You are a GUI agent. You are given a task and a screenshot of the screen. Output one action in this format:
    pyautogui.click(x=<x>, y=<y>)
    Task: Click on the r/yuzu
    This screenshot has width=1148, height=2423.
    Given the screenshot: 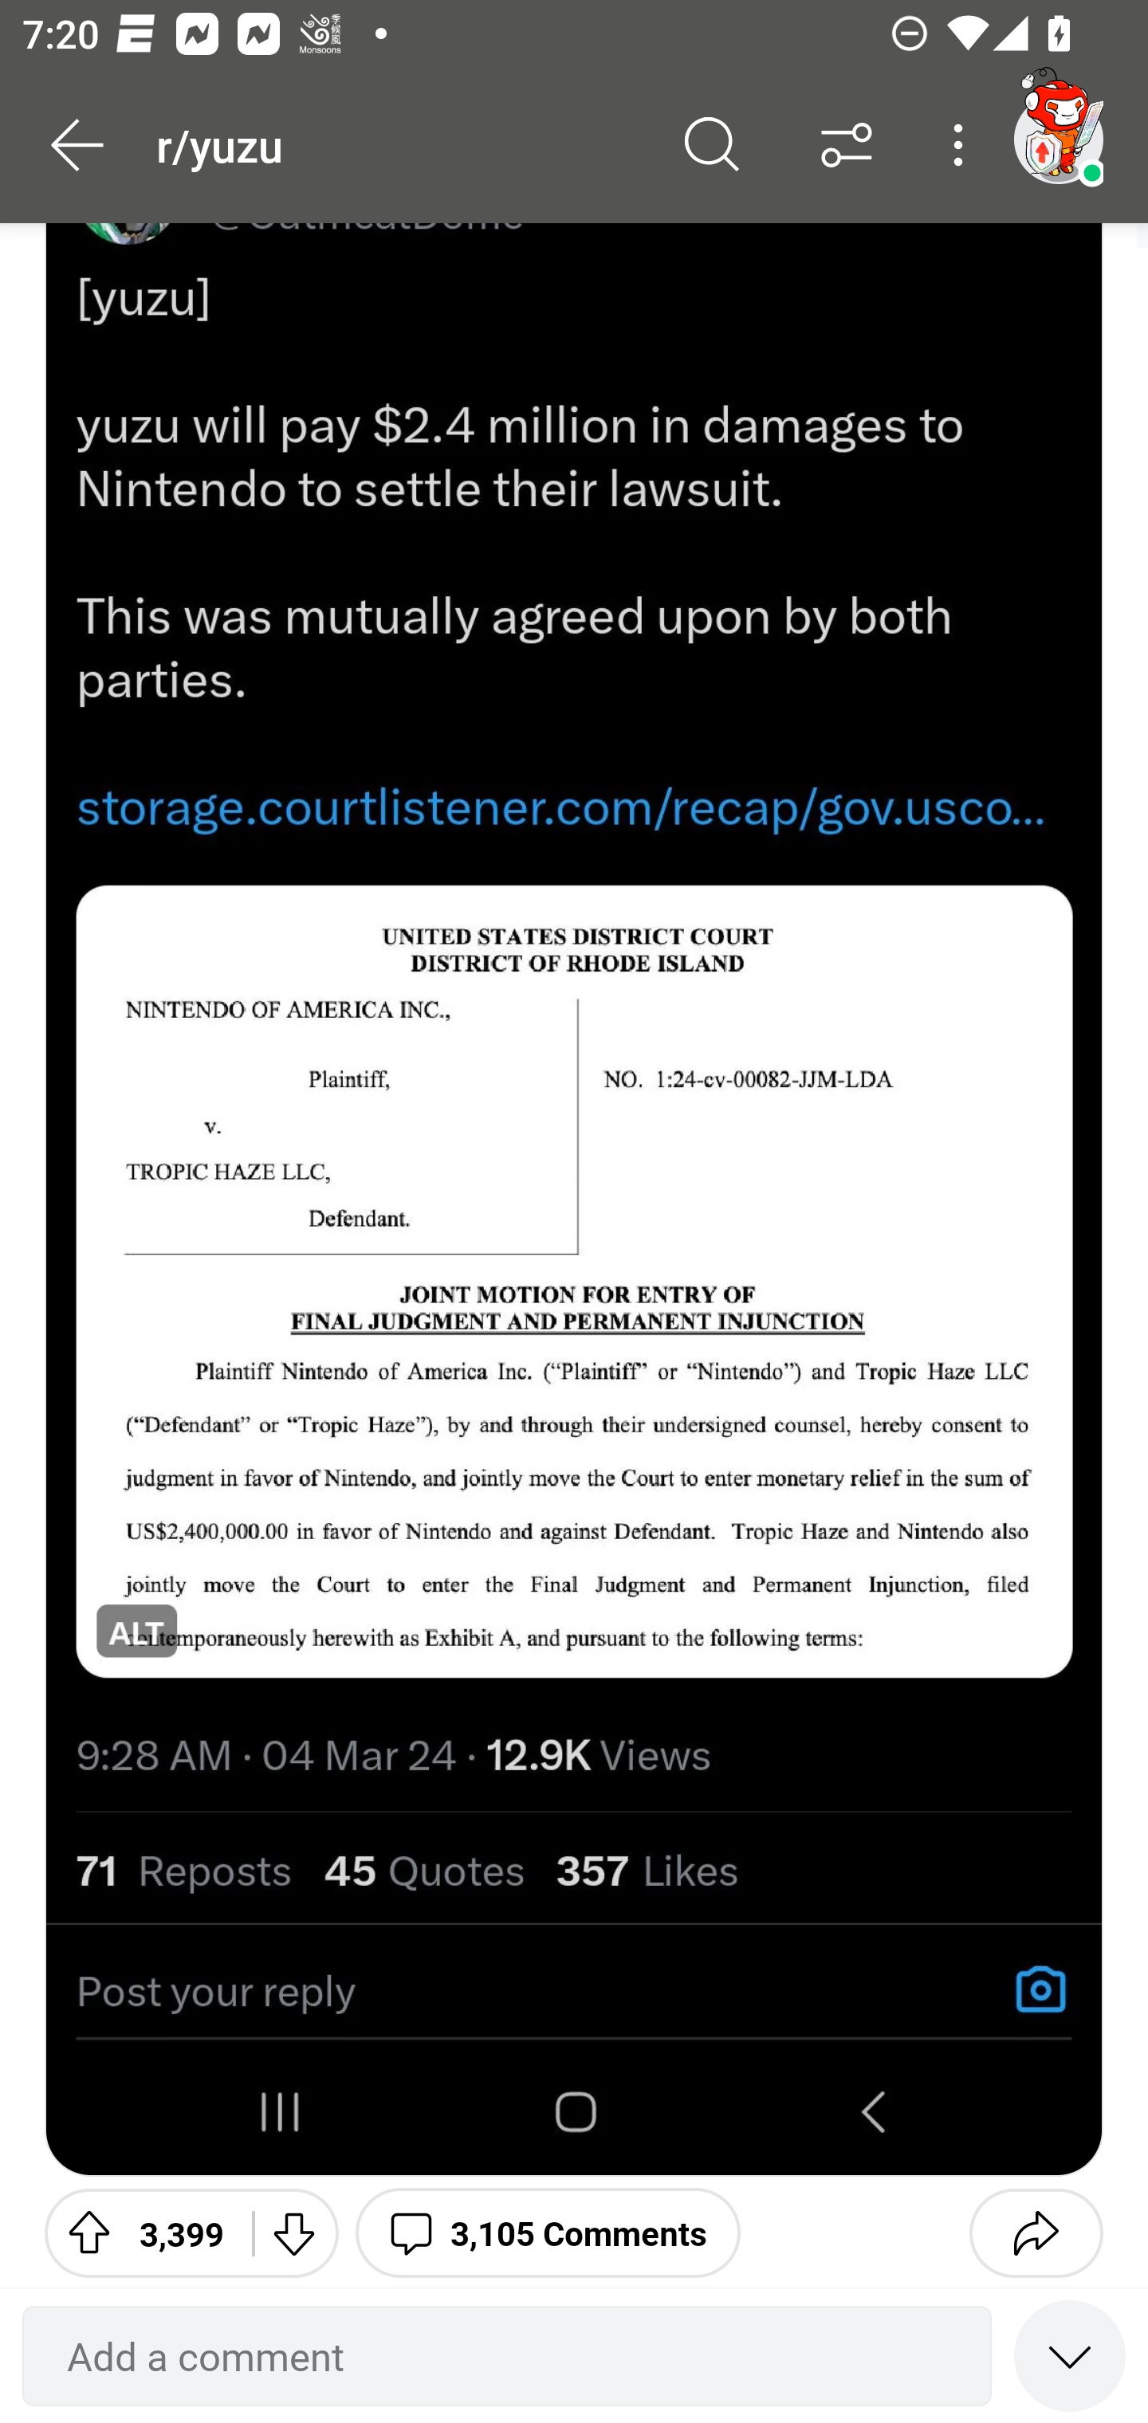 What is the action you would take?
    pyautogui.click(x=400, y=143)
    